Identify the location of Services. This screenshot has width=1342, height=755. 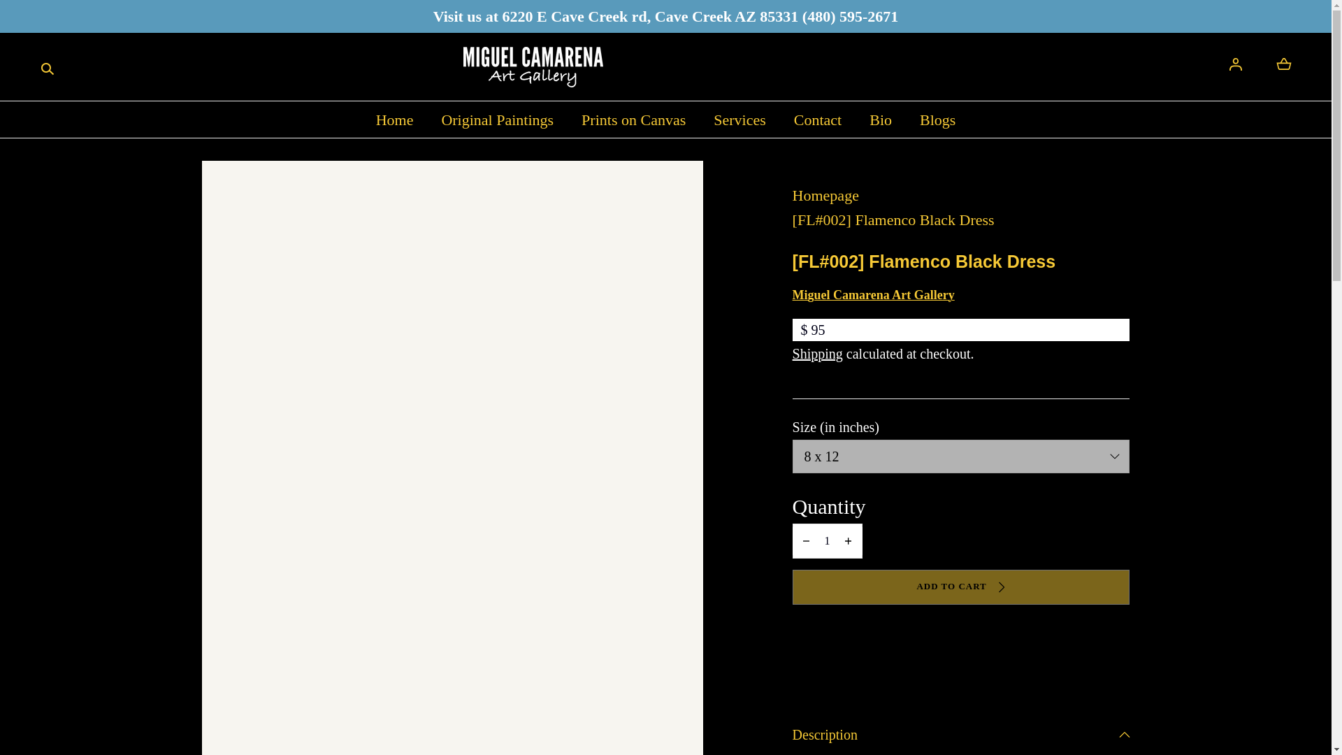
(739, 119).